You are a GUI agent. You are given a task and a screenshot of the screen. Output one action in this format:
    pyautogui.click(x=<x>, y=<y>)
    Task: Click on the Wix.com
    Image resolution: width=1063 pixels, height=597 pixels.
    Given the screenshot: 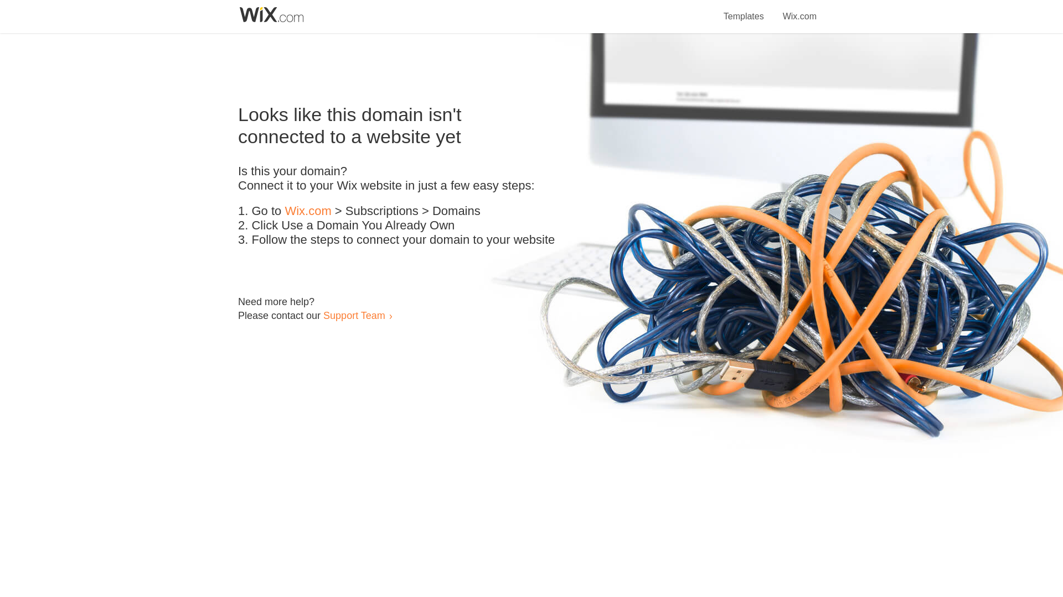 What is the action you would take?
    pyautogui.click(x=308, y=211)
    